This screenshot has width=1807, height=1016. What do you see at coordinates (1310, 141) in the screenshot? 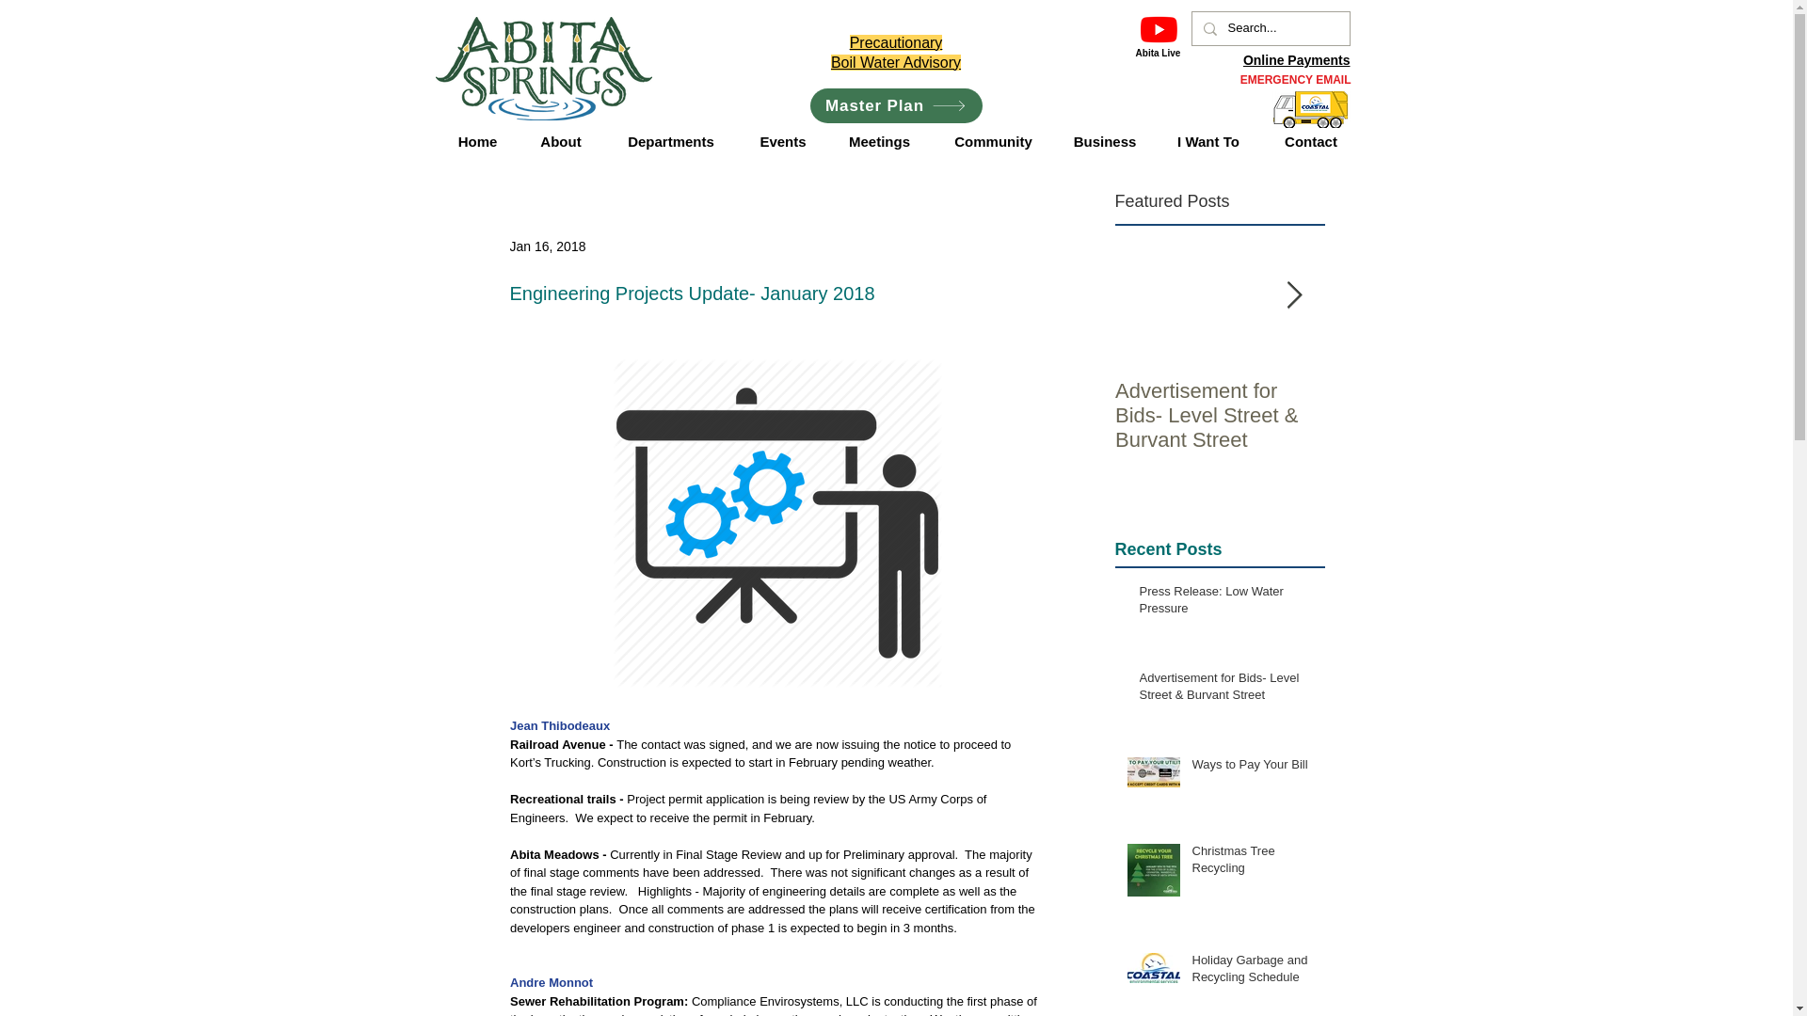
I see `Contact` at bounding box center [1310, 141].